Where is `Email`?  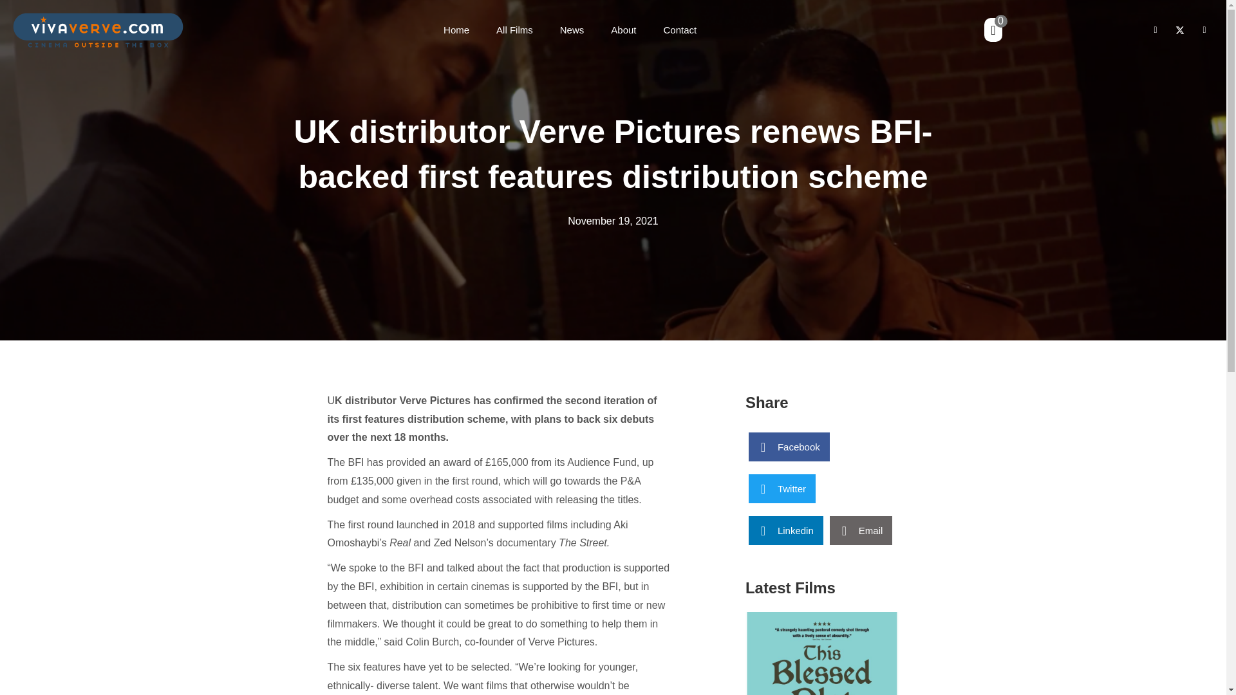
Email is located at coordinates (861, 530).